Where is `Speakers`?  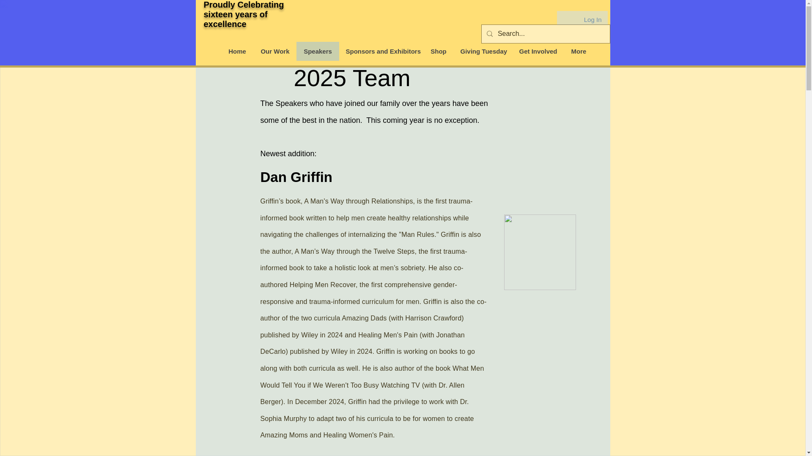
Speakers is located at coordinates (317, 51).